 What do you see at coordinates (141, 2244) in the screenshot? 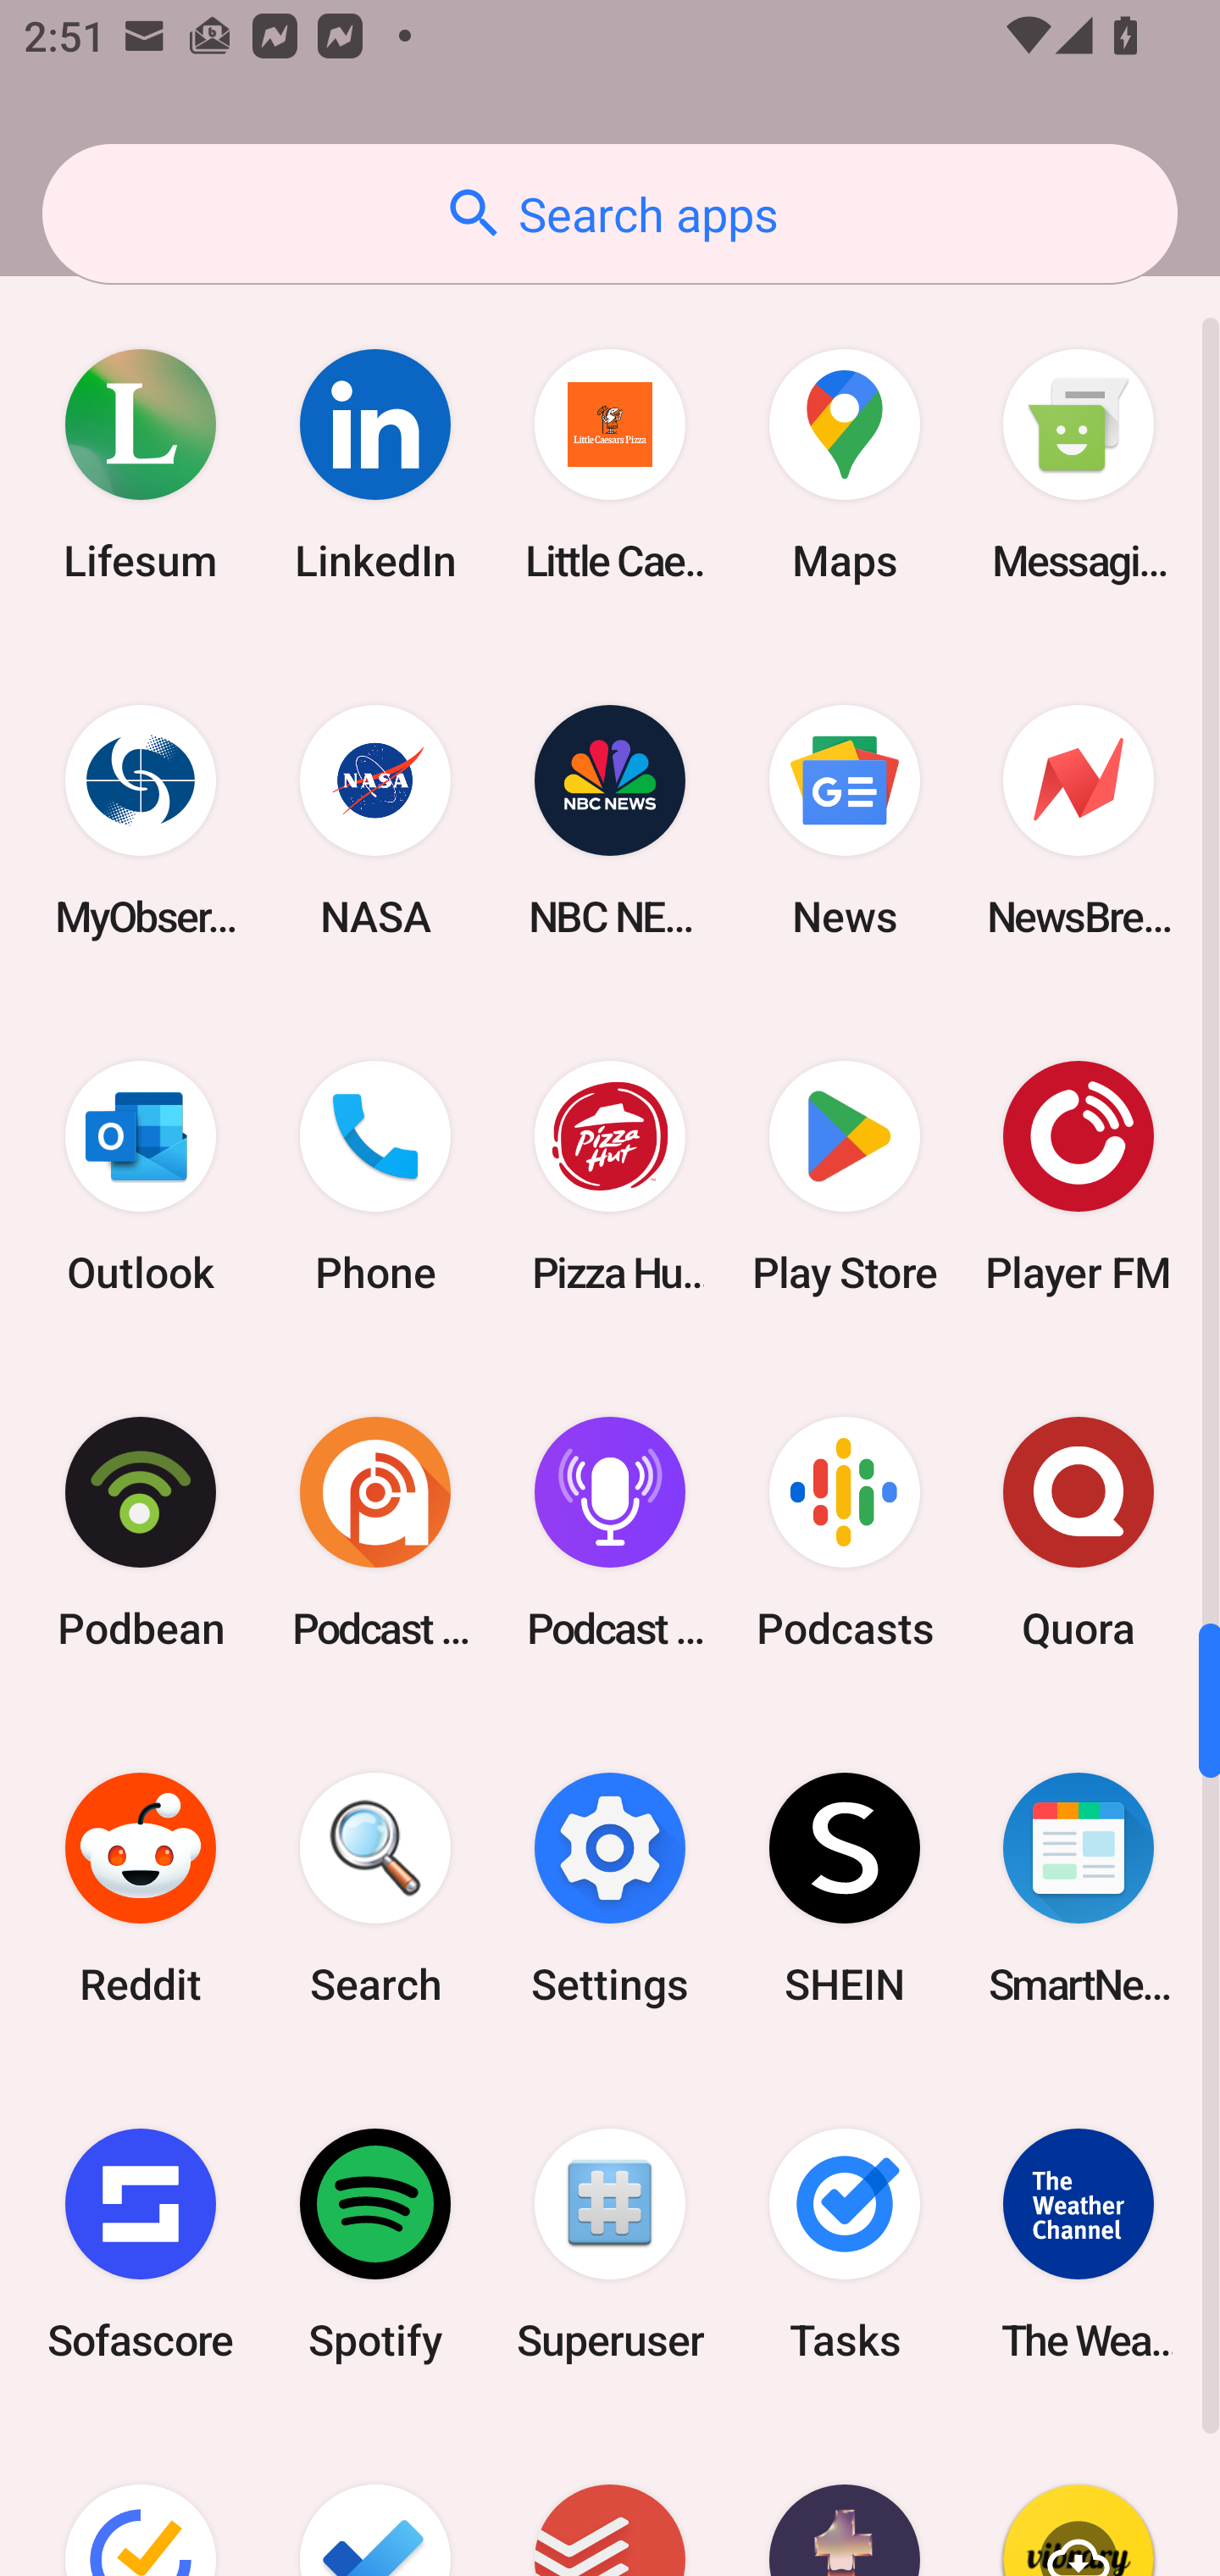
I see `Sofascore` at bounding box center [141, 2244].